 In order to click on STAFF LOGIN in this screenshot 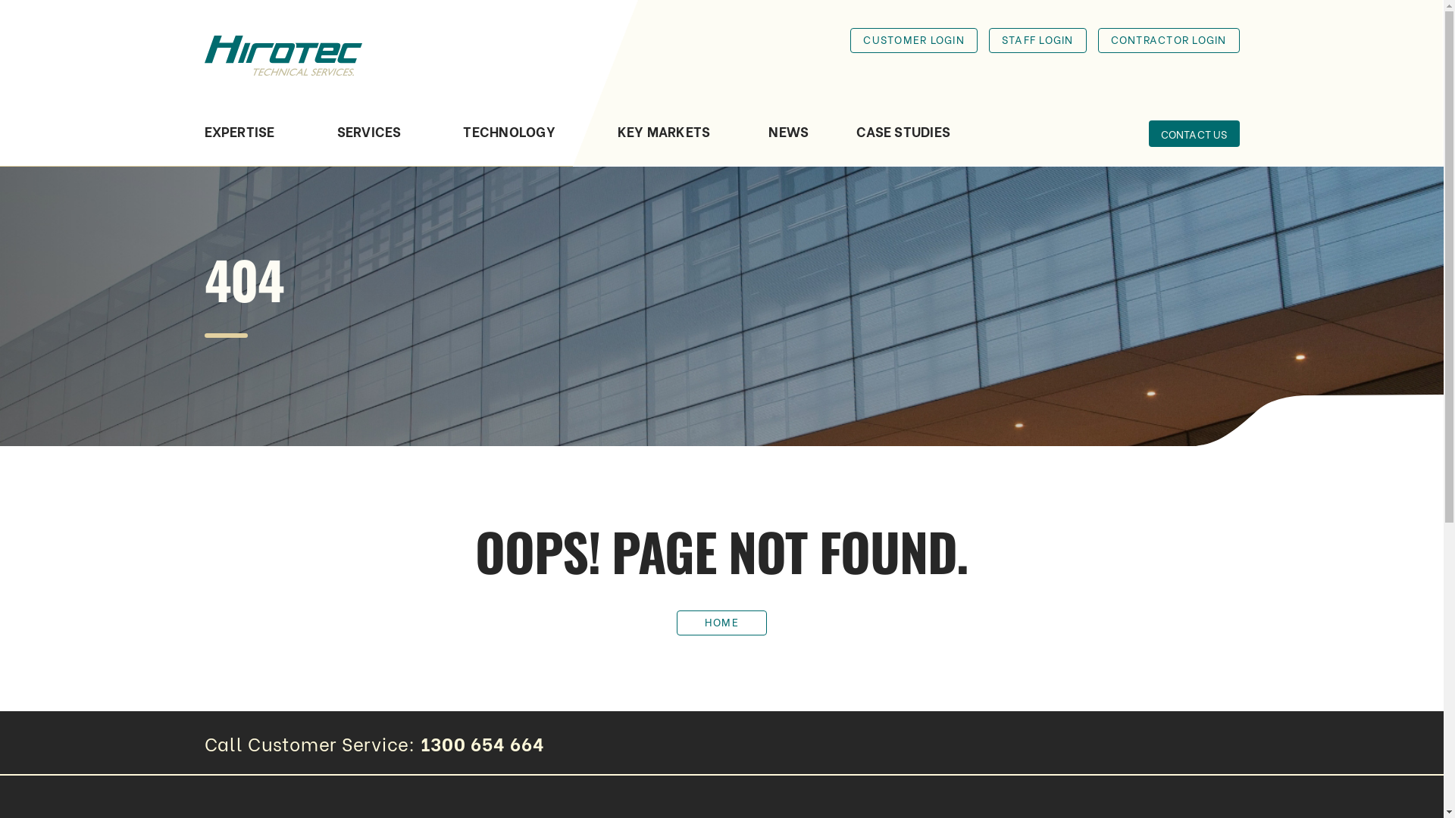, I will do `click(1038, 41)`.